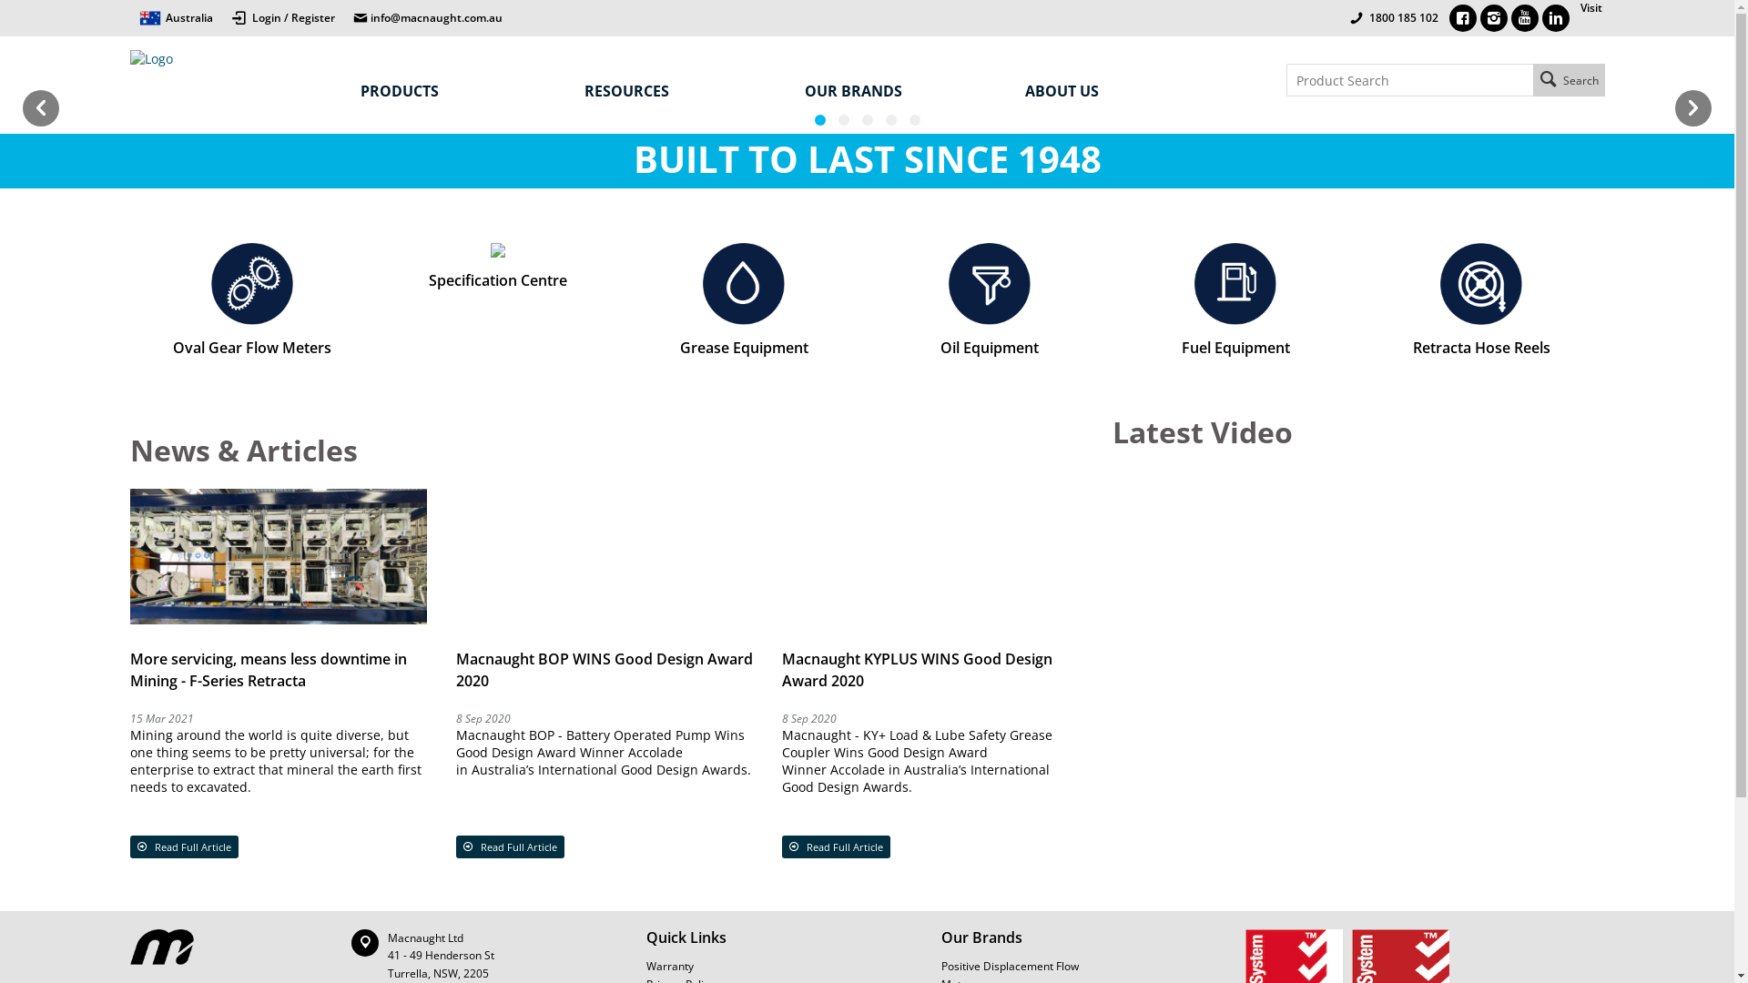 This screenshot has width=1748, height=983. I want to click on Facebook, so click(1463, 18).